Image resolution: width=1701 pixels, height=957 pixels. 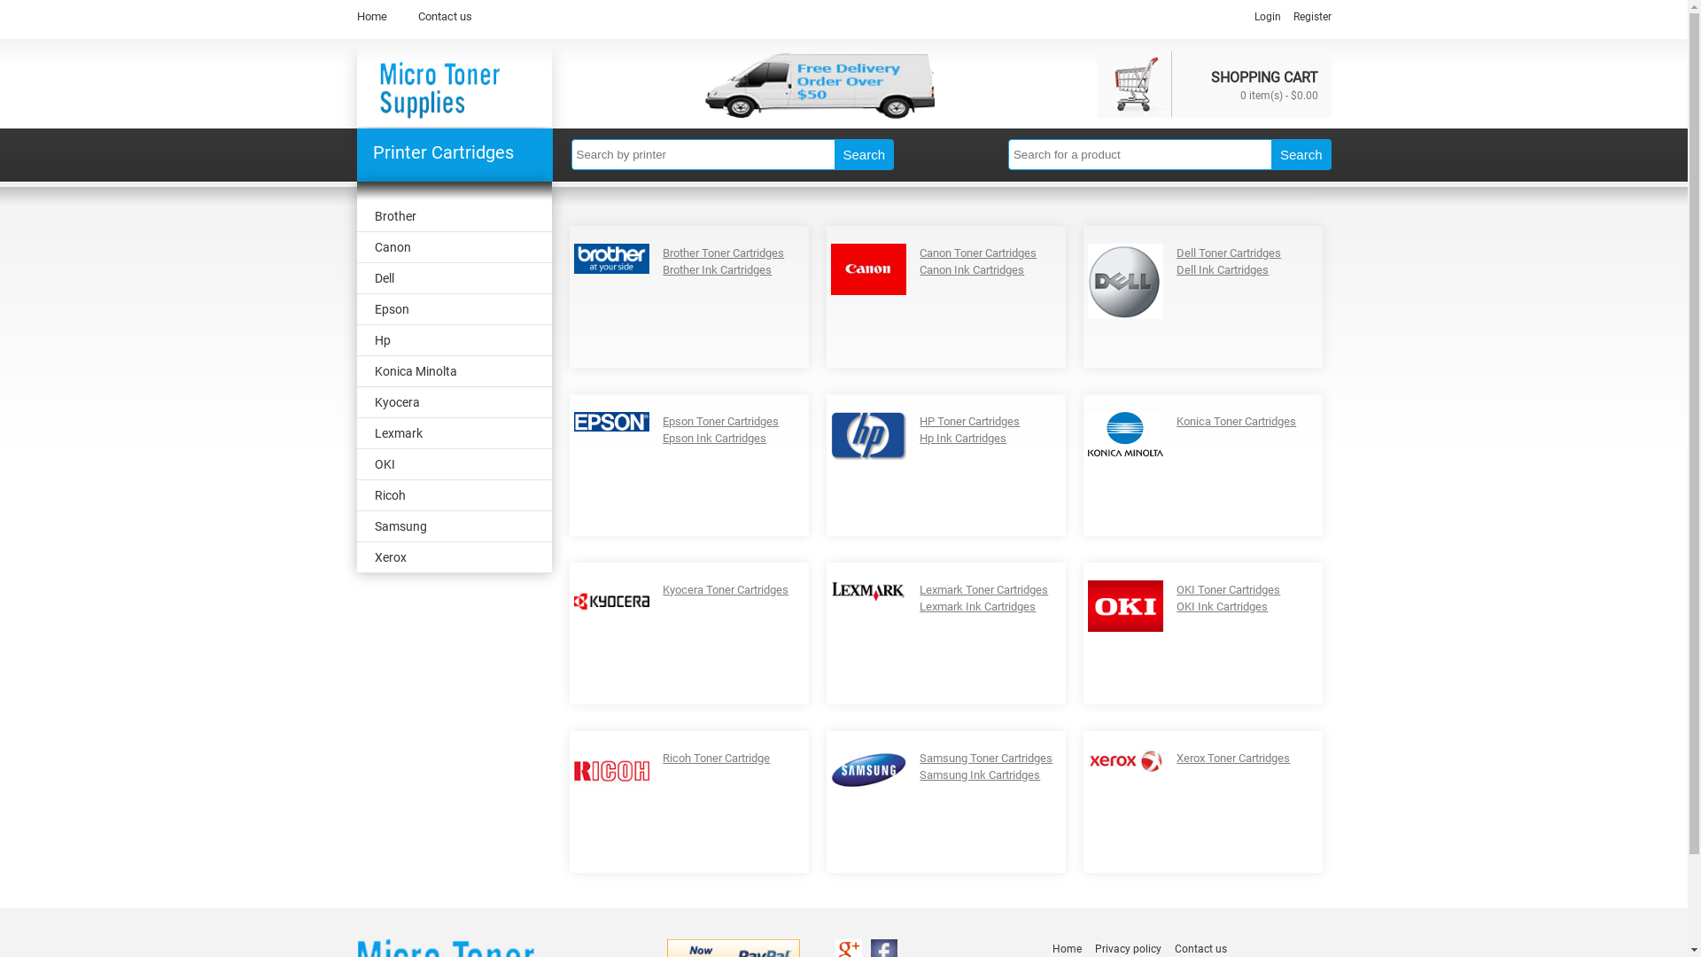 I want to click on Epson Ink Cartridges, so click(x=714, y=438).